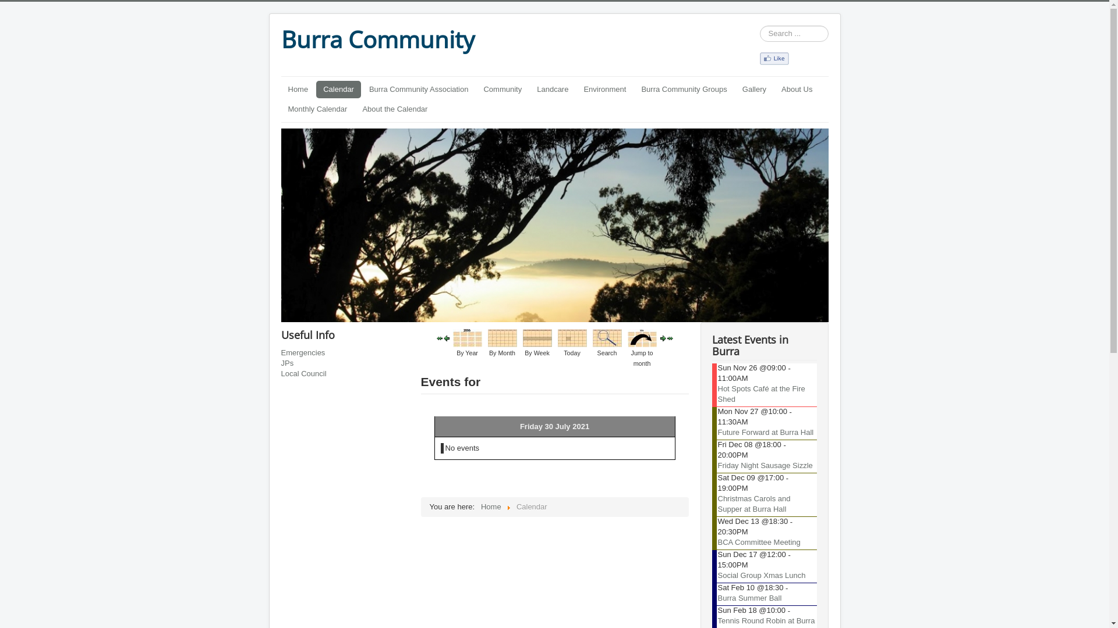 Image resolution: width=1118 pixels, height=628 pixels. What do you see at coordinates (345, 374) in the screenshot?
I see `Local Council` at bounding box center [345, 374].